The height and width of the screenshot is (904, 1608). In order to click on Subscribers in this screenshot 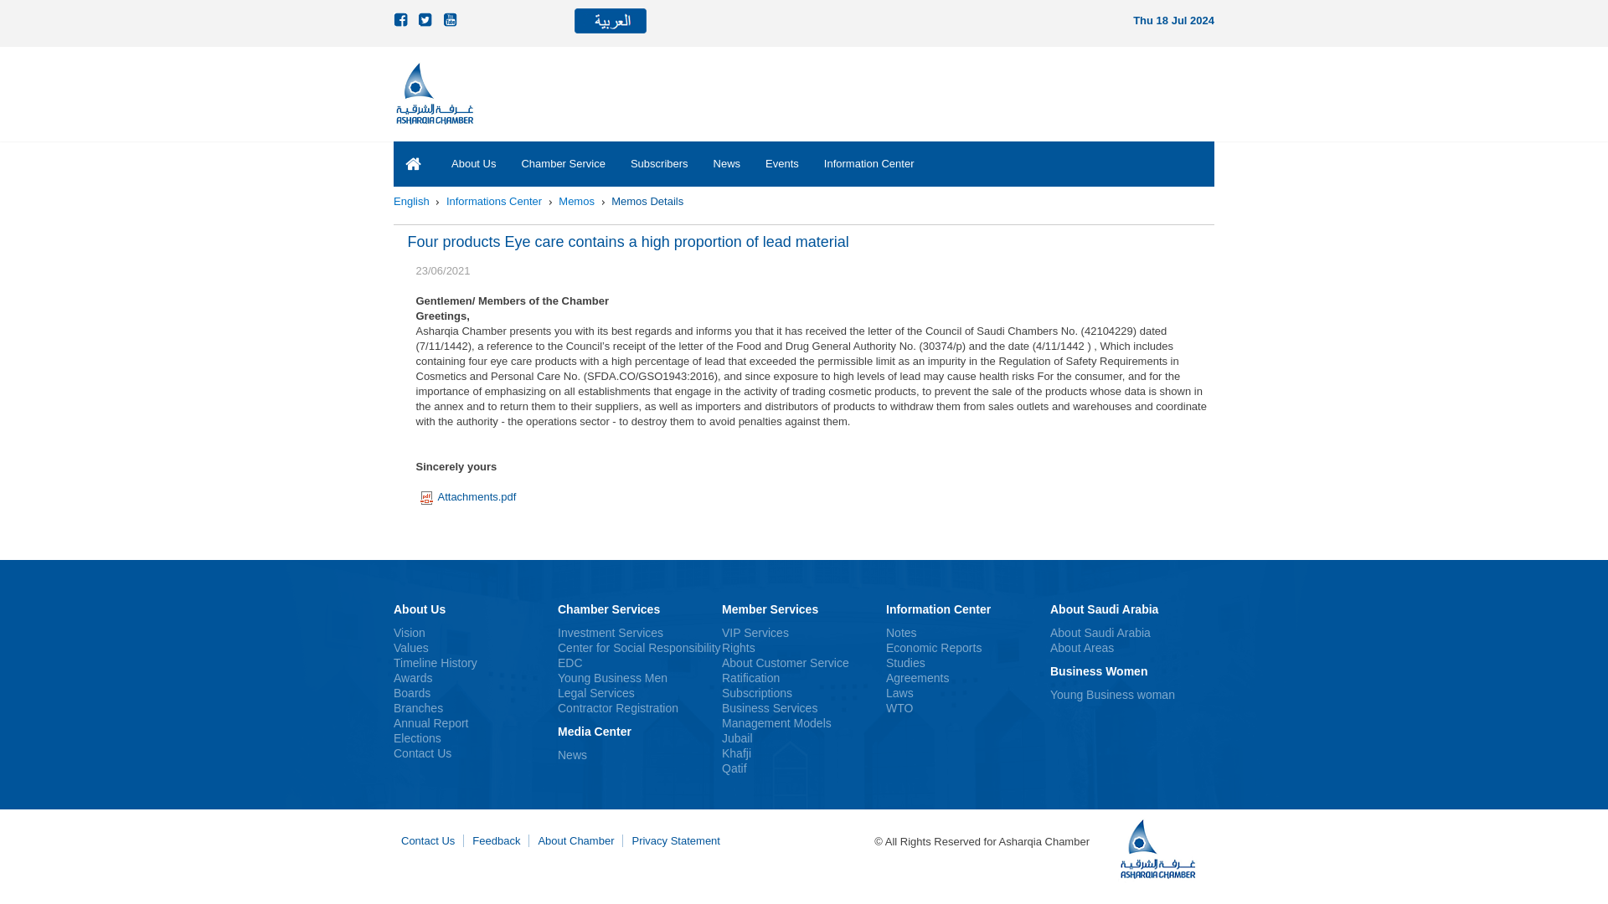, I will do `click(659, 163)`.